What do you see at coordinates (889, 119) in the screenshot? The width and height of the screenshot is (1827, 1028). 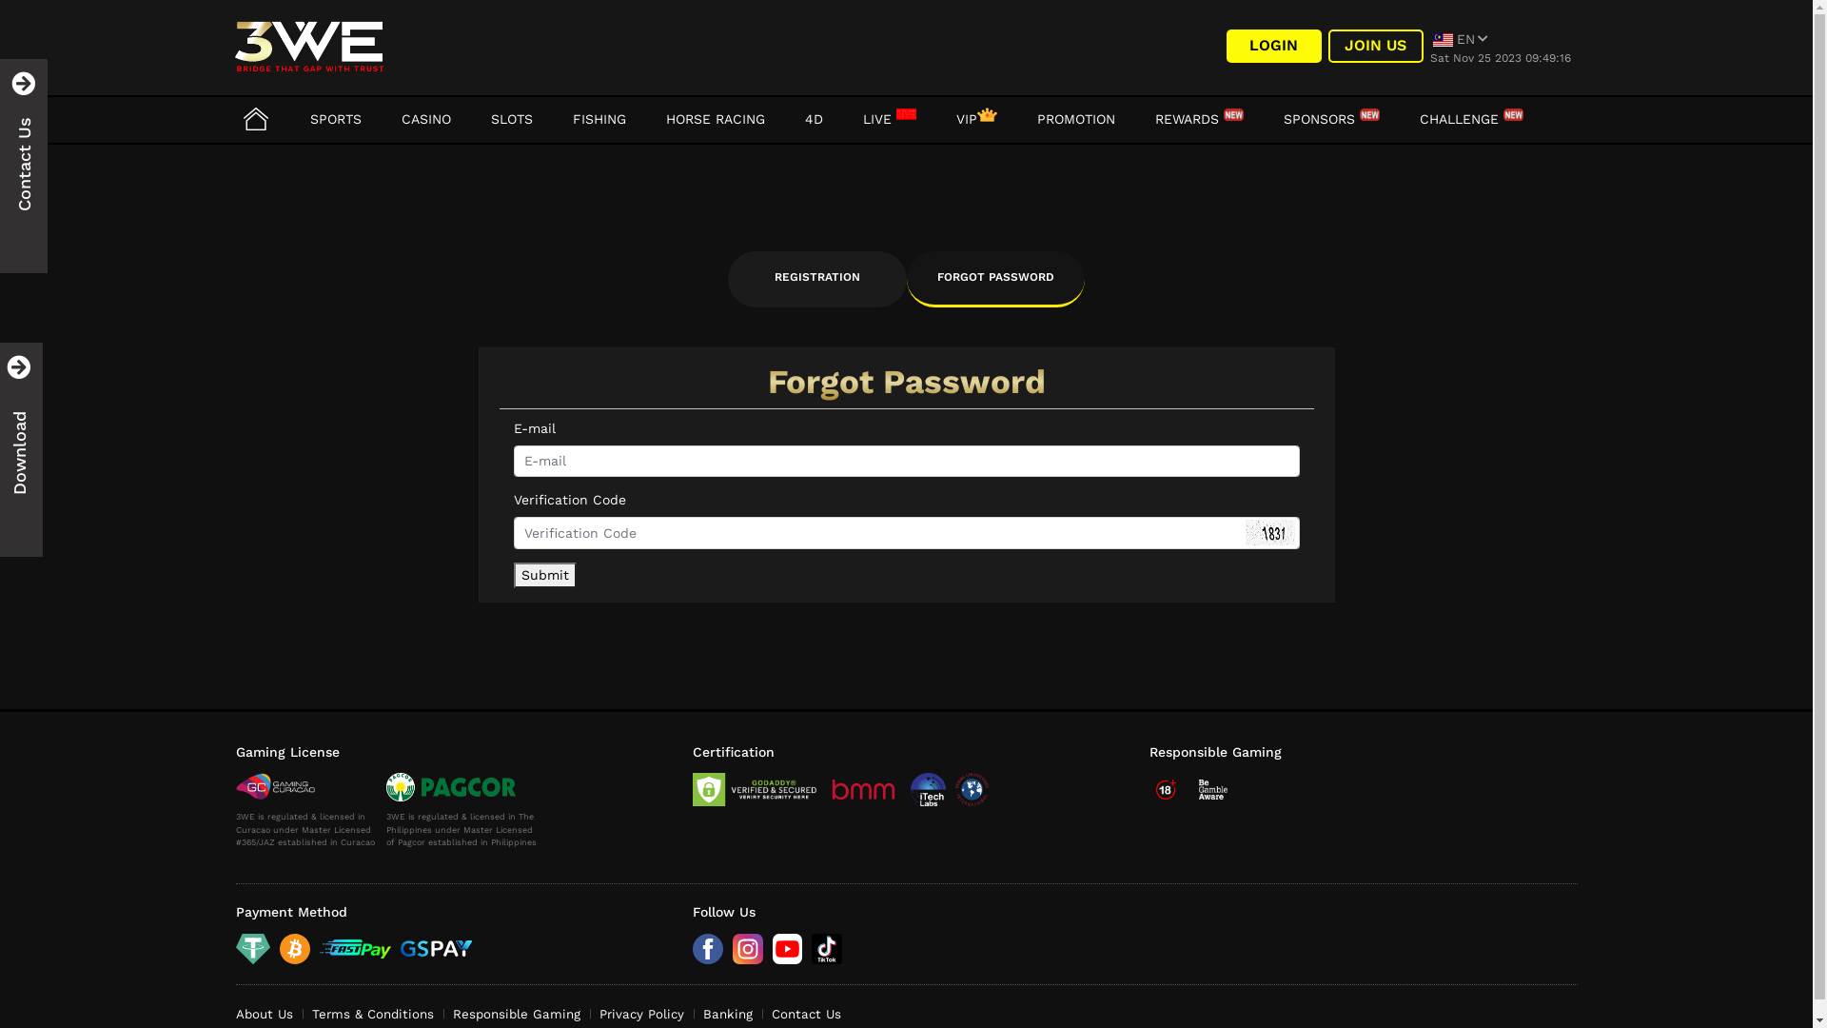 I see `LIVE` at bounding box center [889, 119].